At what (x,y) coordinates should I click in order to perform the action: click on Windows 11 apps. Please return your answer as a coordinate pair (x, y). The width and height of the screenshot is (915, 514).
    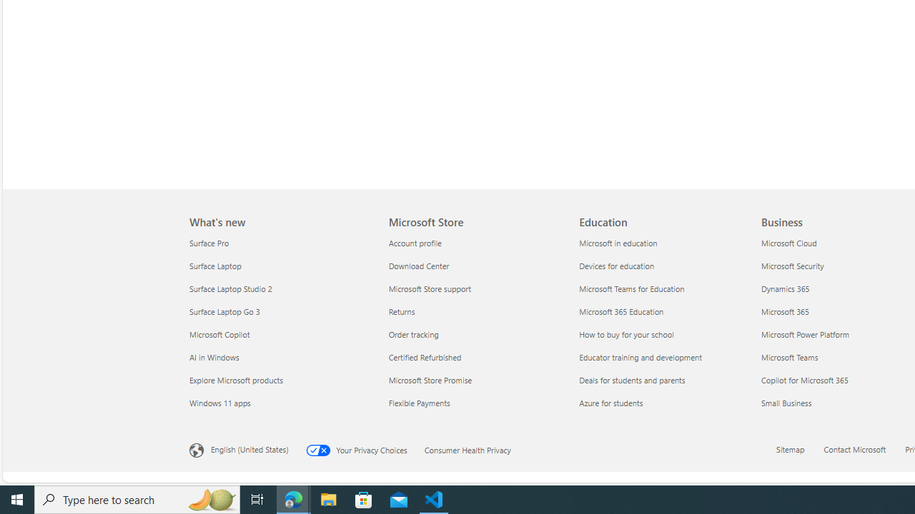
    Looking at the image, I should click on (280, 403).